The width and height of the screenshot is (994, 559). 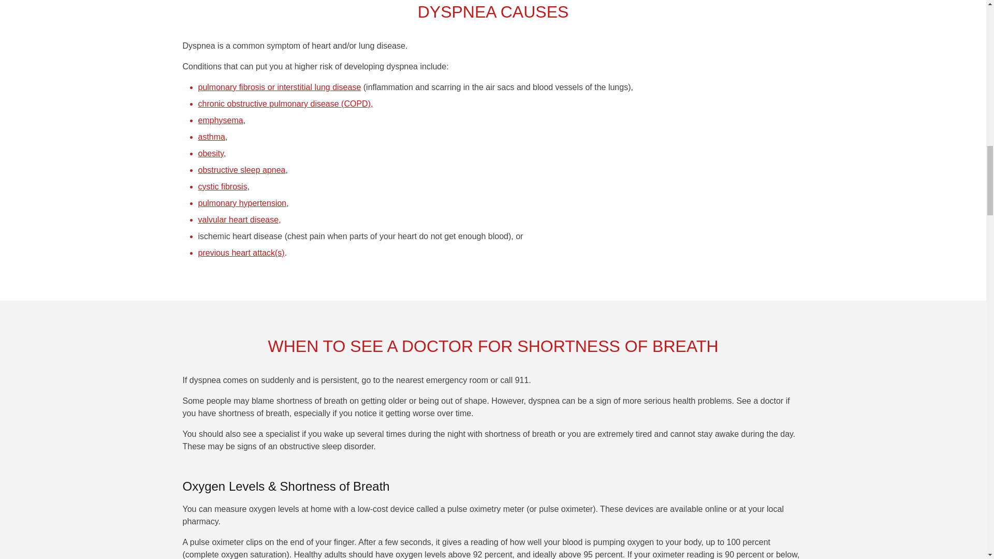 What do you see at coordinates (222, 186) in the screenshot?
I see `Cystic Fibrosis Center` at bounding box center [222, 186].